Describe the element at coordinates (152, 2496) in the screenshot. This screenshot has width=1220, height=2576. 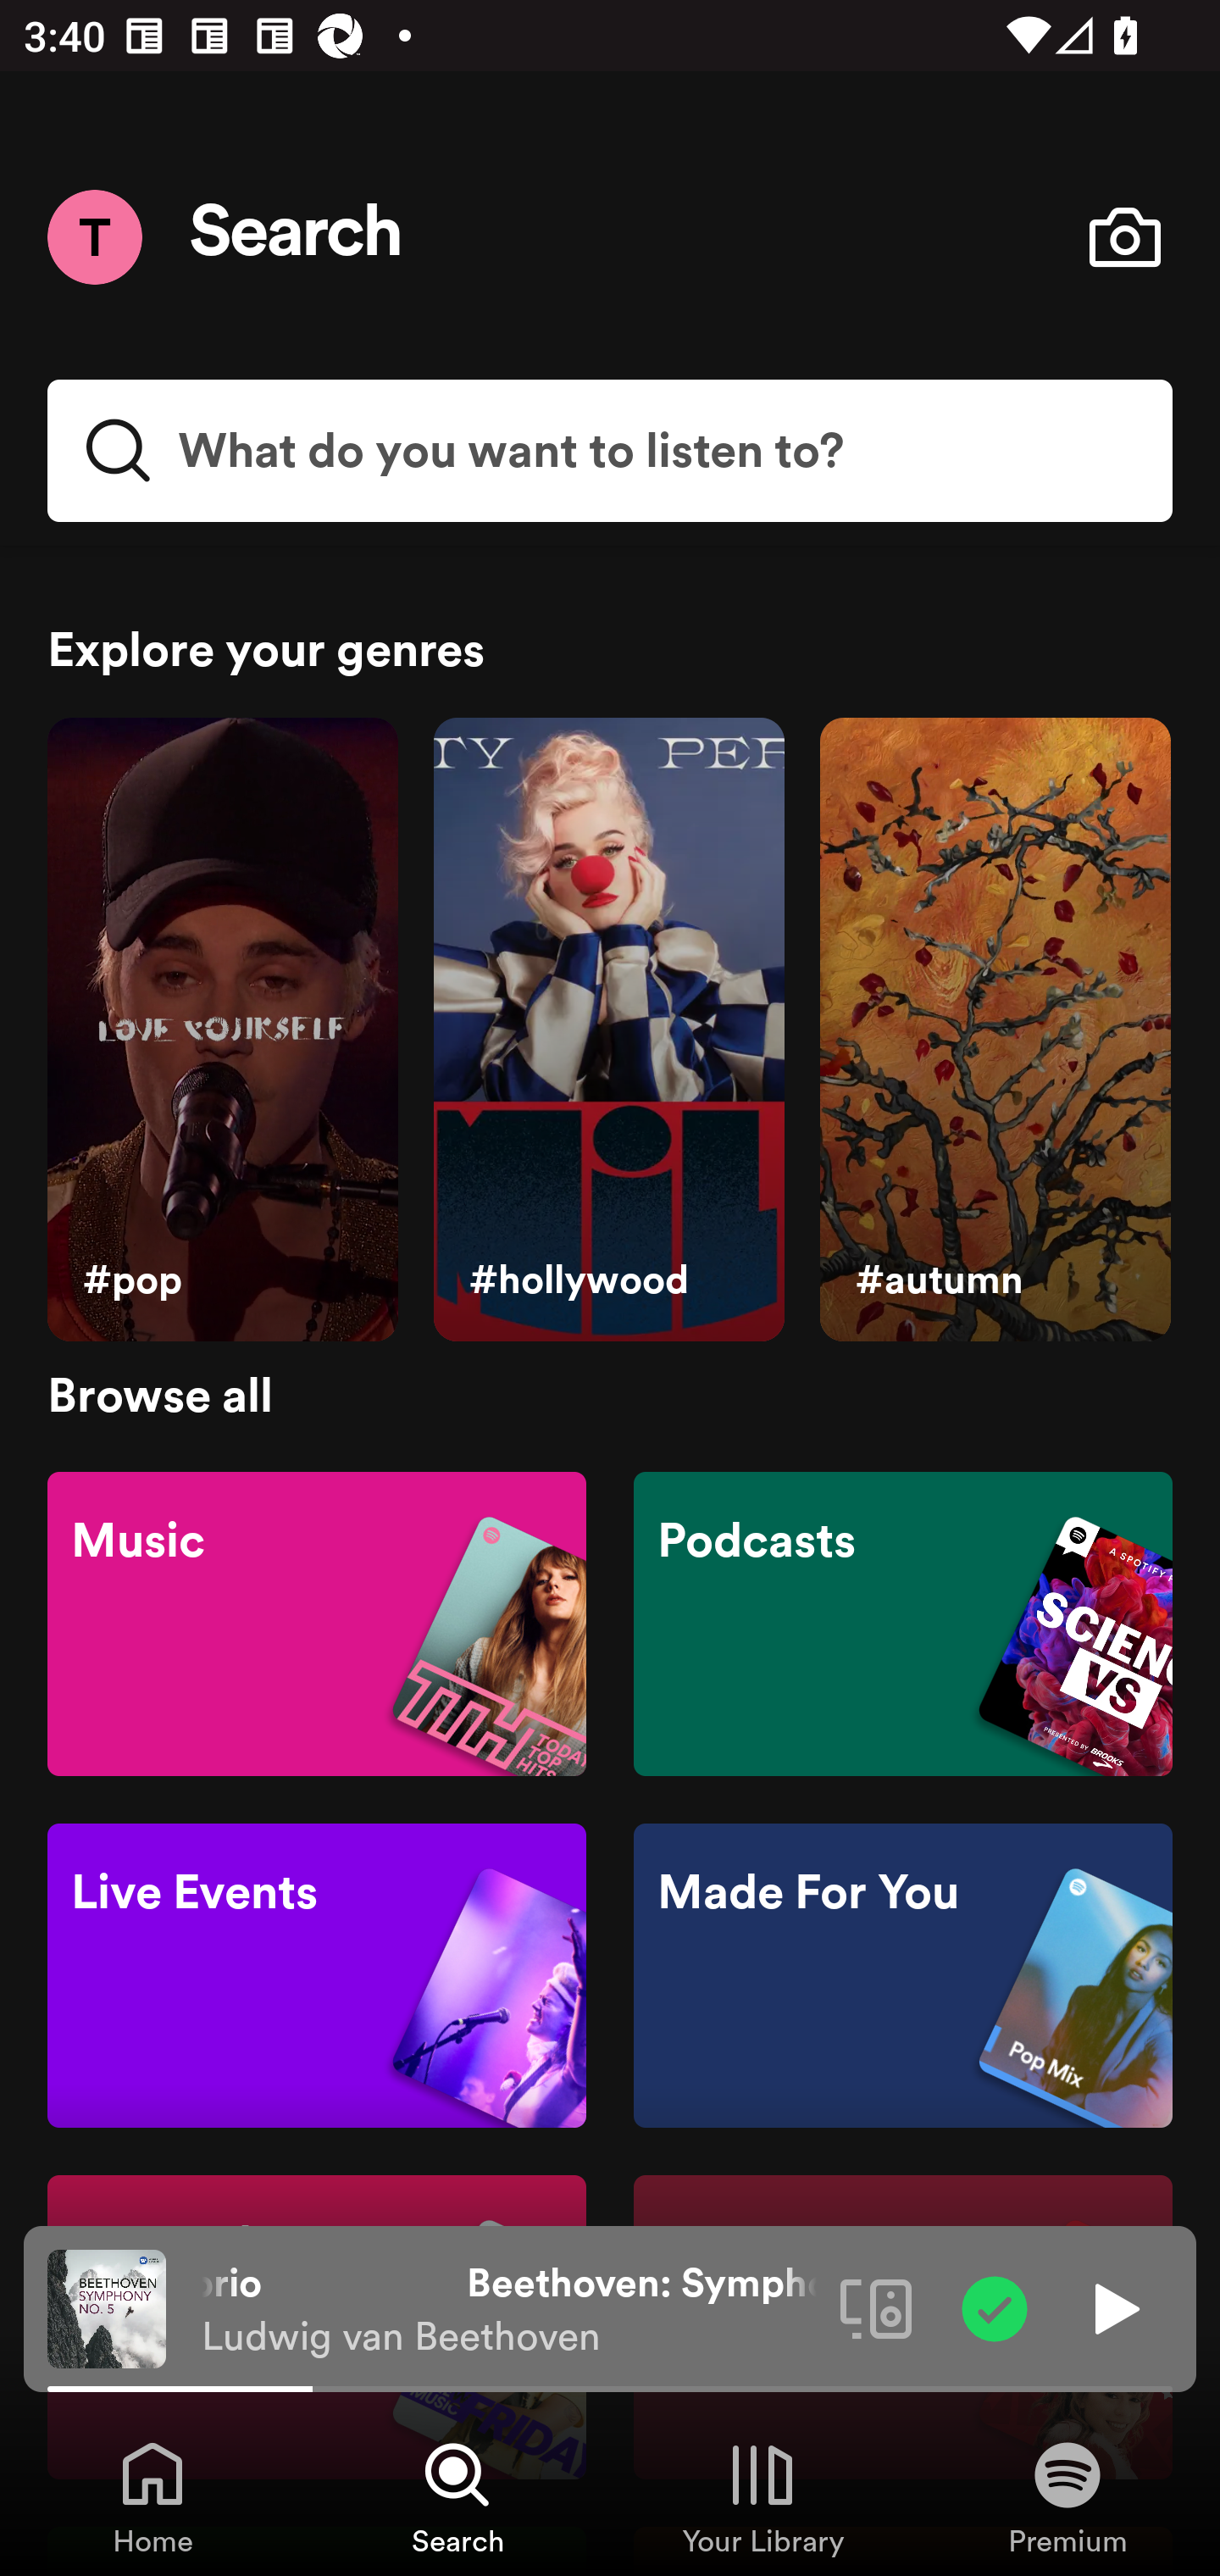
I see `Home, Tab 1 of 4 Home Home` at that location.